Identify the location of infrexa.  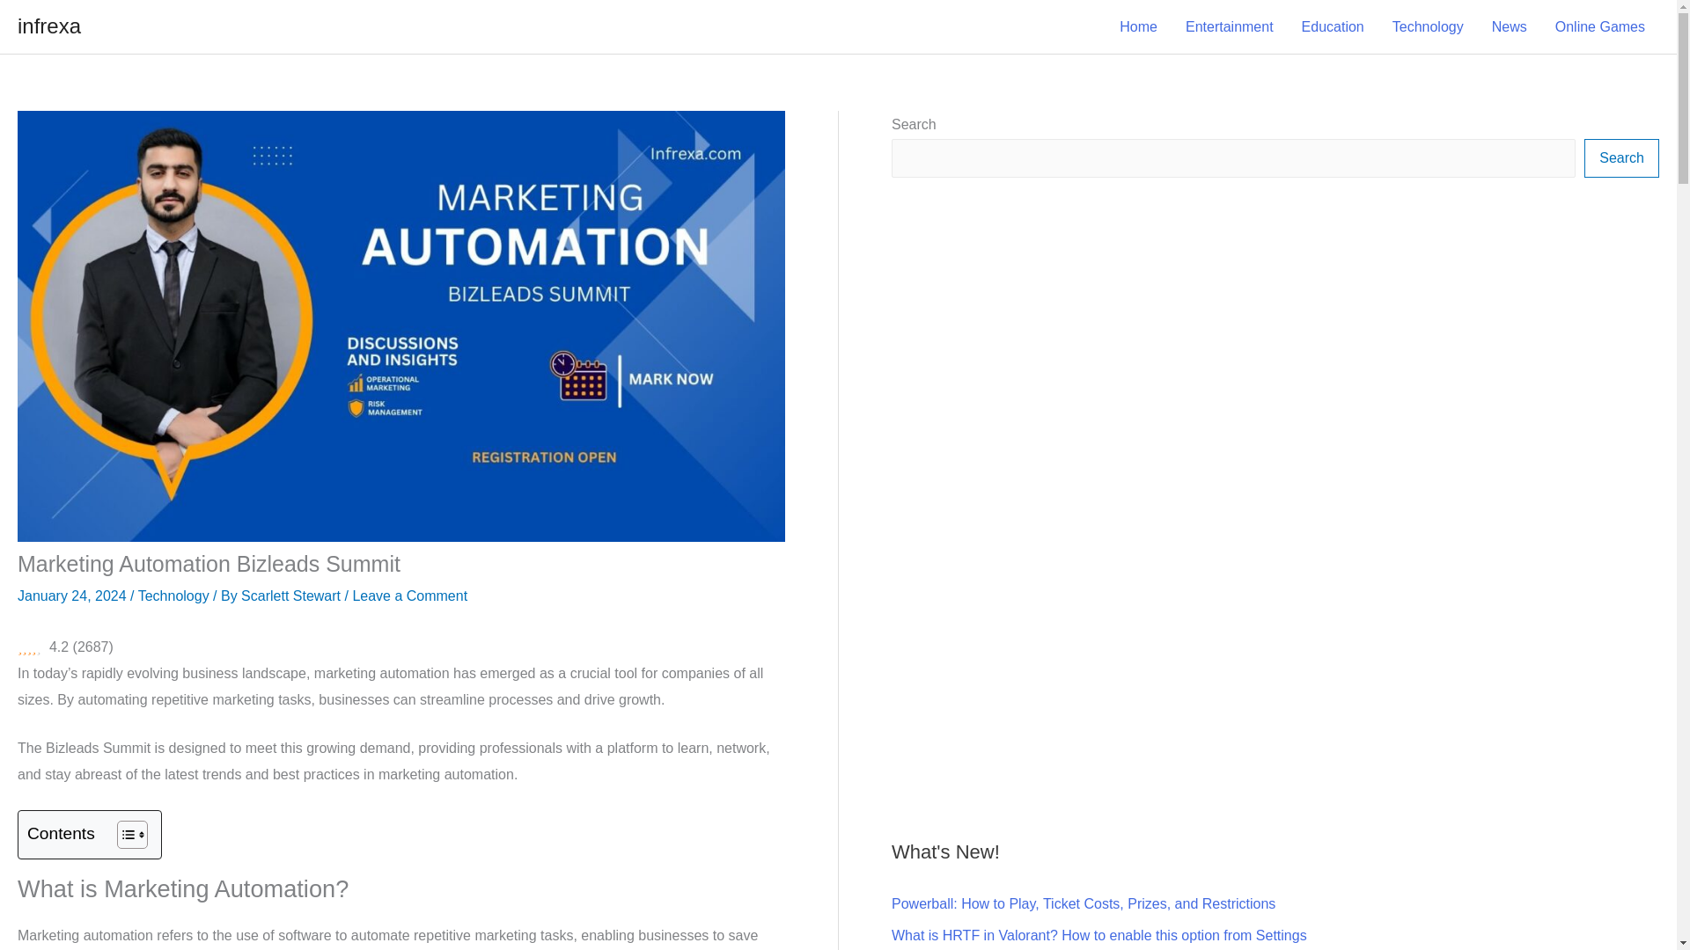
(49, 26).